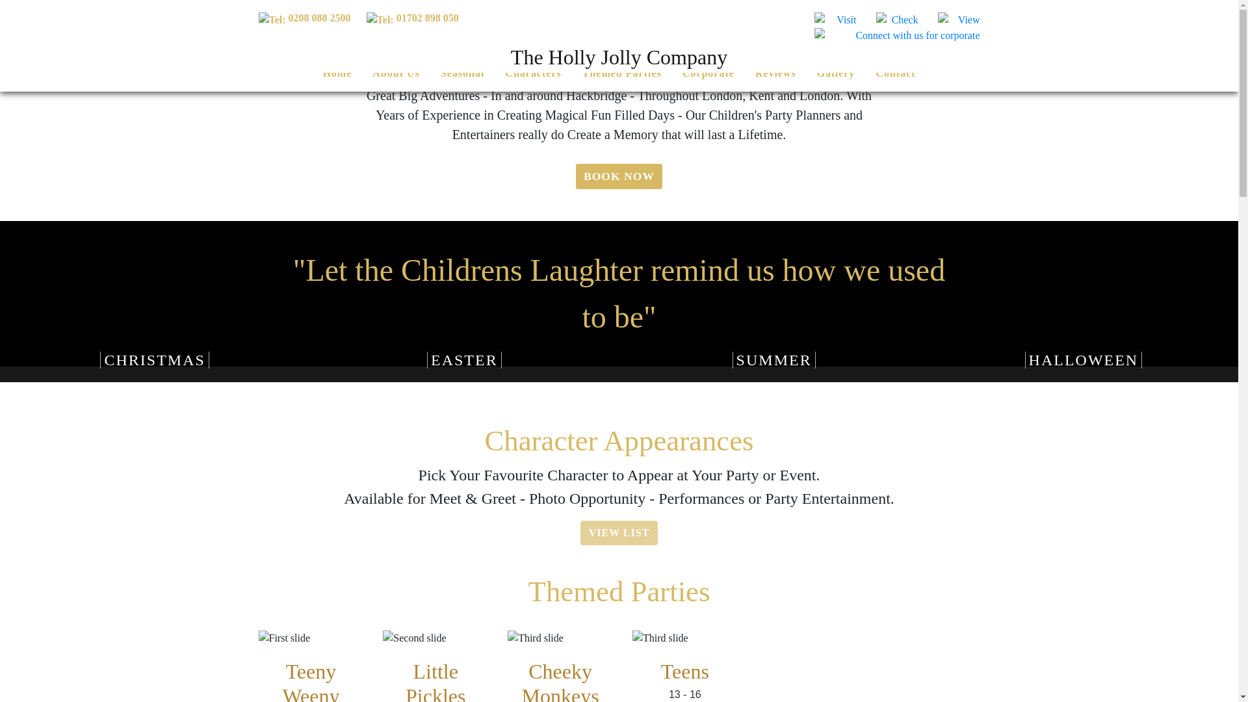 This screenshot has height=702, width=1248. I want to click on HALLOWEEN, so click(1084, 360).